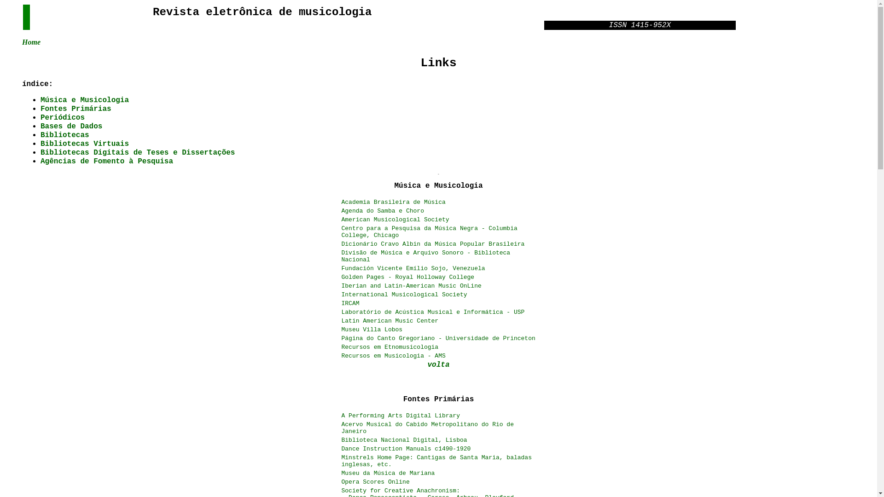  Describe the element at coordinates (436, 461) in the screenshot. I see `Cantigas de Santa Maria, baladas inglesas, etc.` at that location.